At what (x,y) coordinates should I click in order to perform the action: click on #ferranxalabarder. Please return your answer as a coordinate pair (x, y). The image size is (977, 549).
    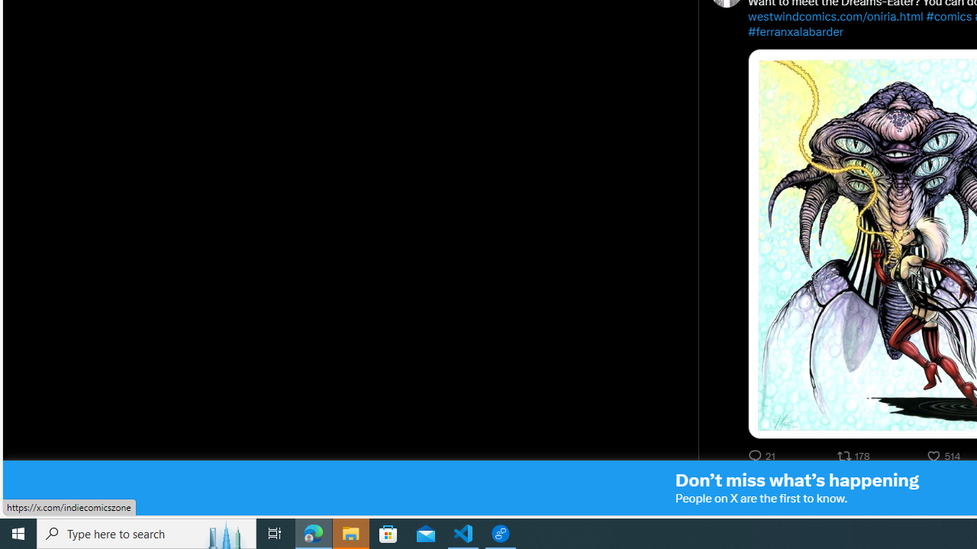
    Looking at the image, I should click on (795, 32).